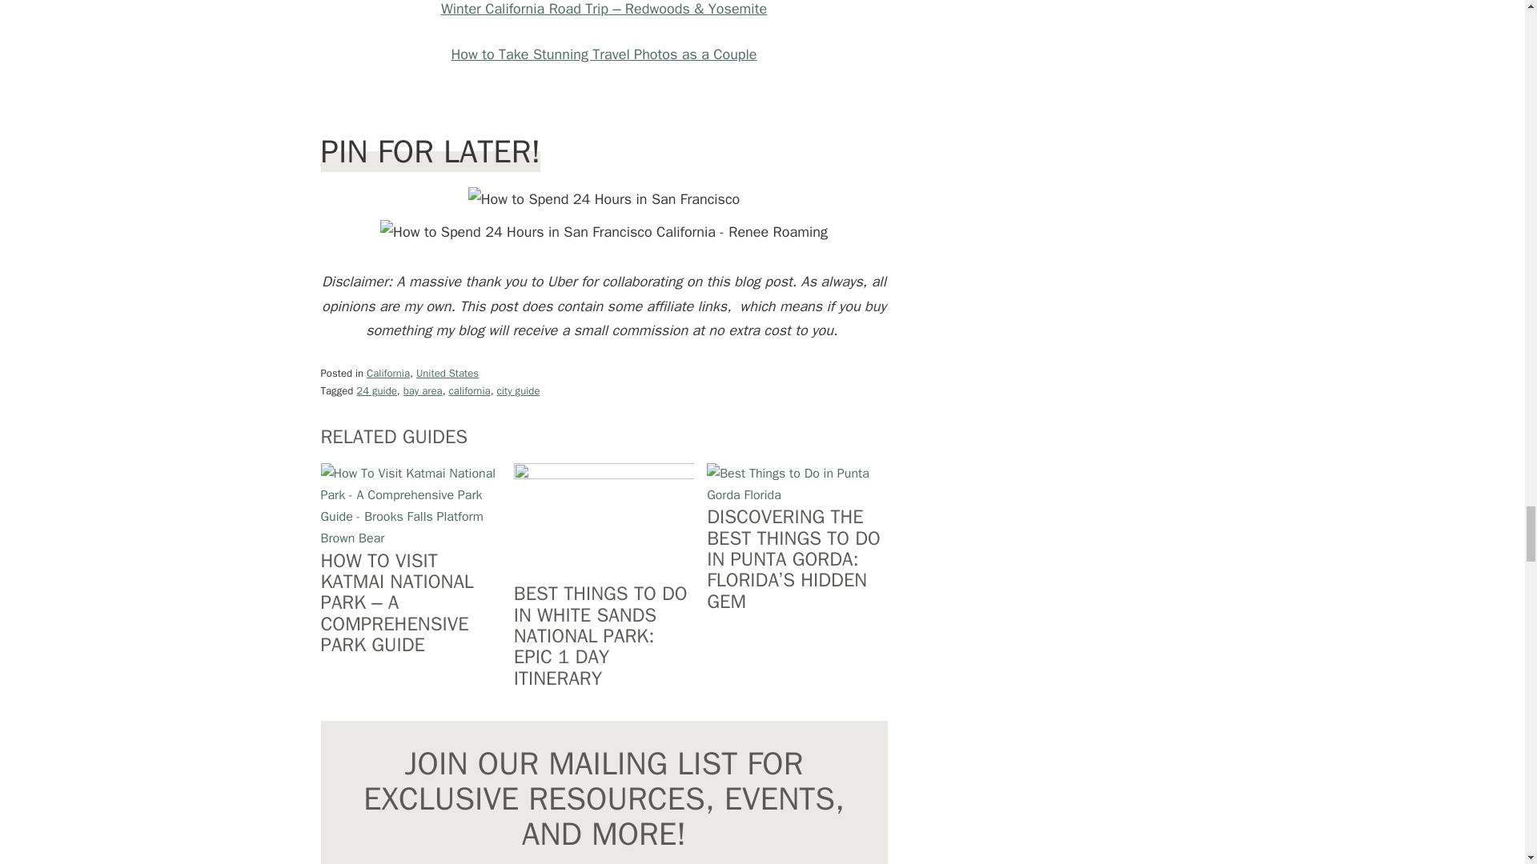 The height and width of the screenshot is (864, 1537). What do you see at coordinates (388, 373) in the screenshot?
I see `California` at bounding box center [388, 373].